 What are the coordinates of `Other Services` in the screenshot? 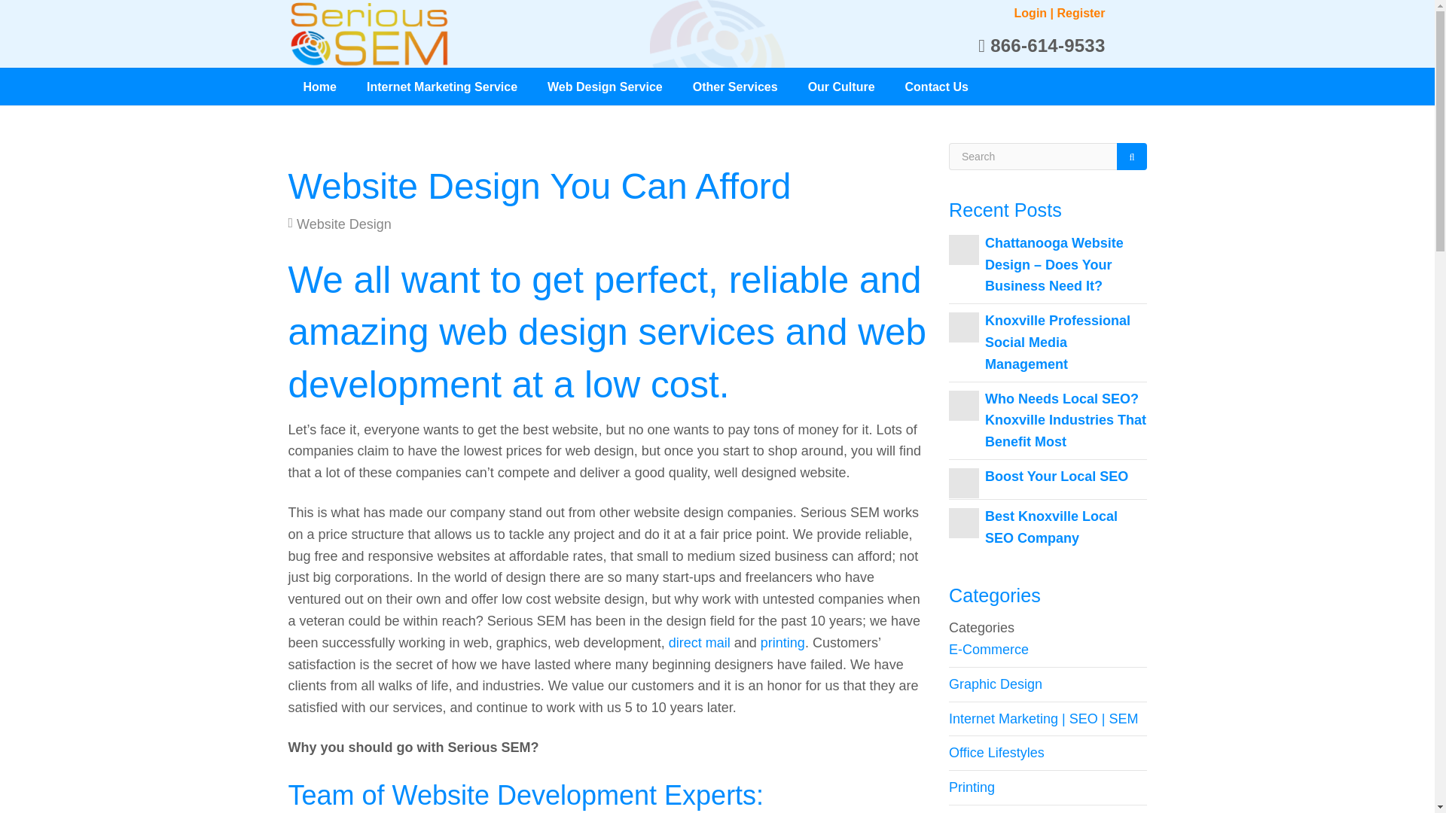 It's located at (735, 86).